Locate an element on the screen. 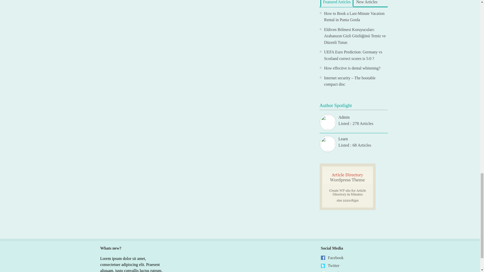 The height and width of the screenshot is (272, 484). How effective is dental whitening? is located at coordinates (352, 68).